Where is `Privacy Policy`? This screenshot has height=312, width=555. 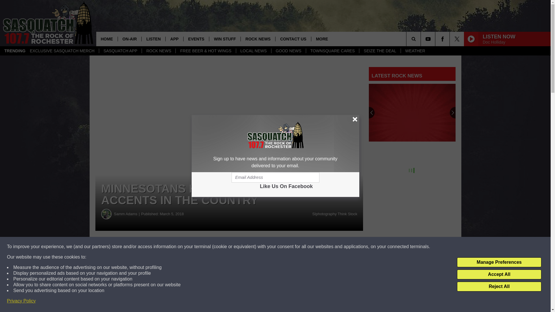
Privacy Policy is located at coordinates (21, 301).